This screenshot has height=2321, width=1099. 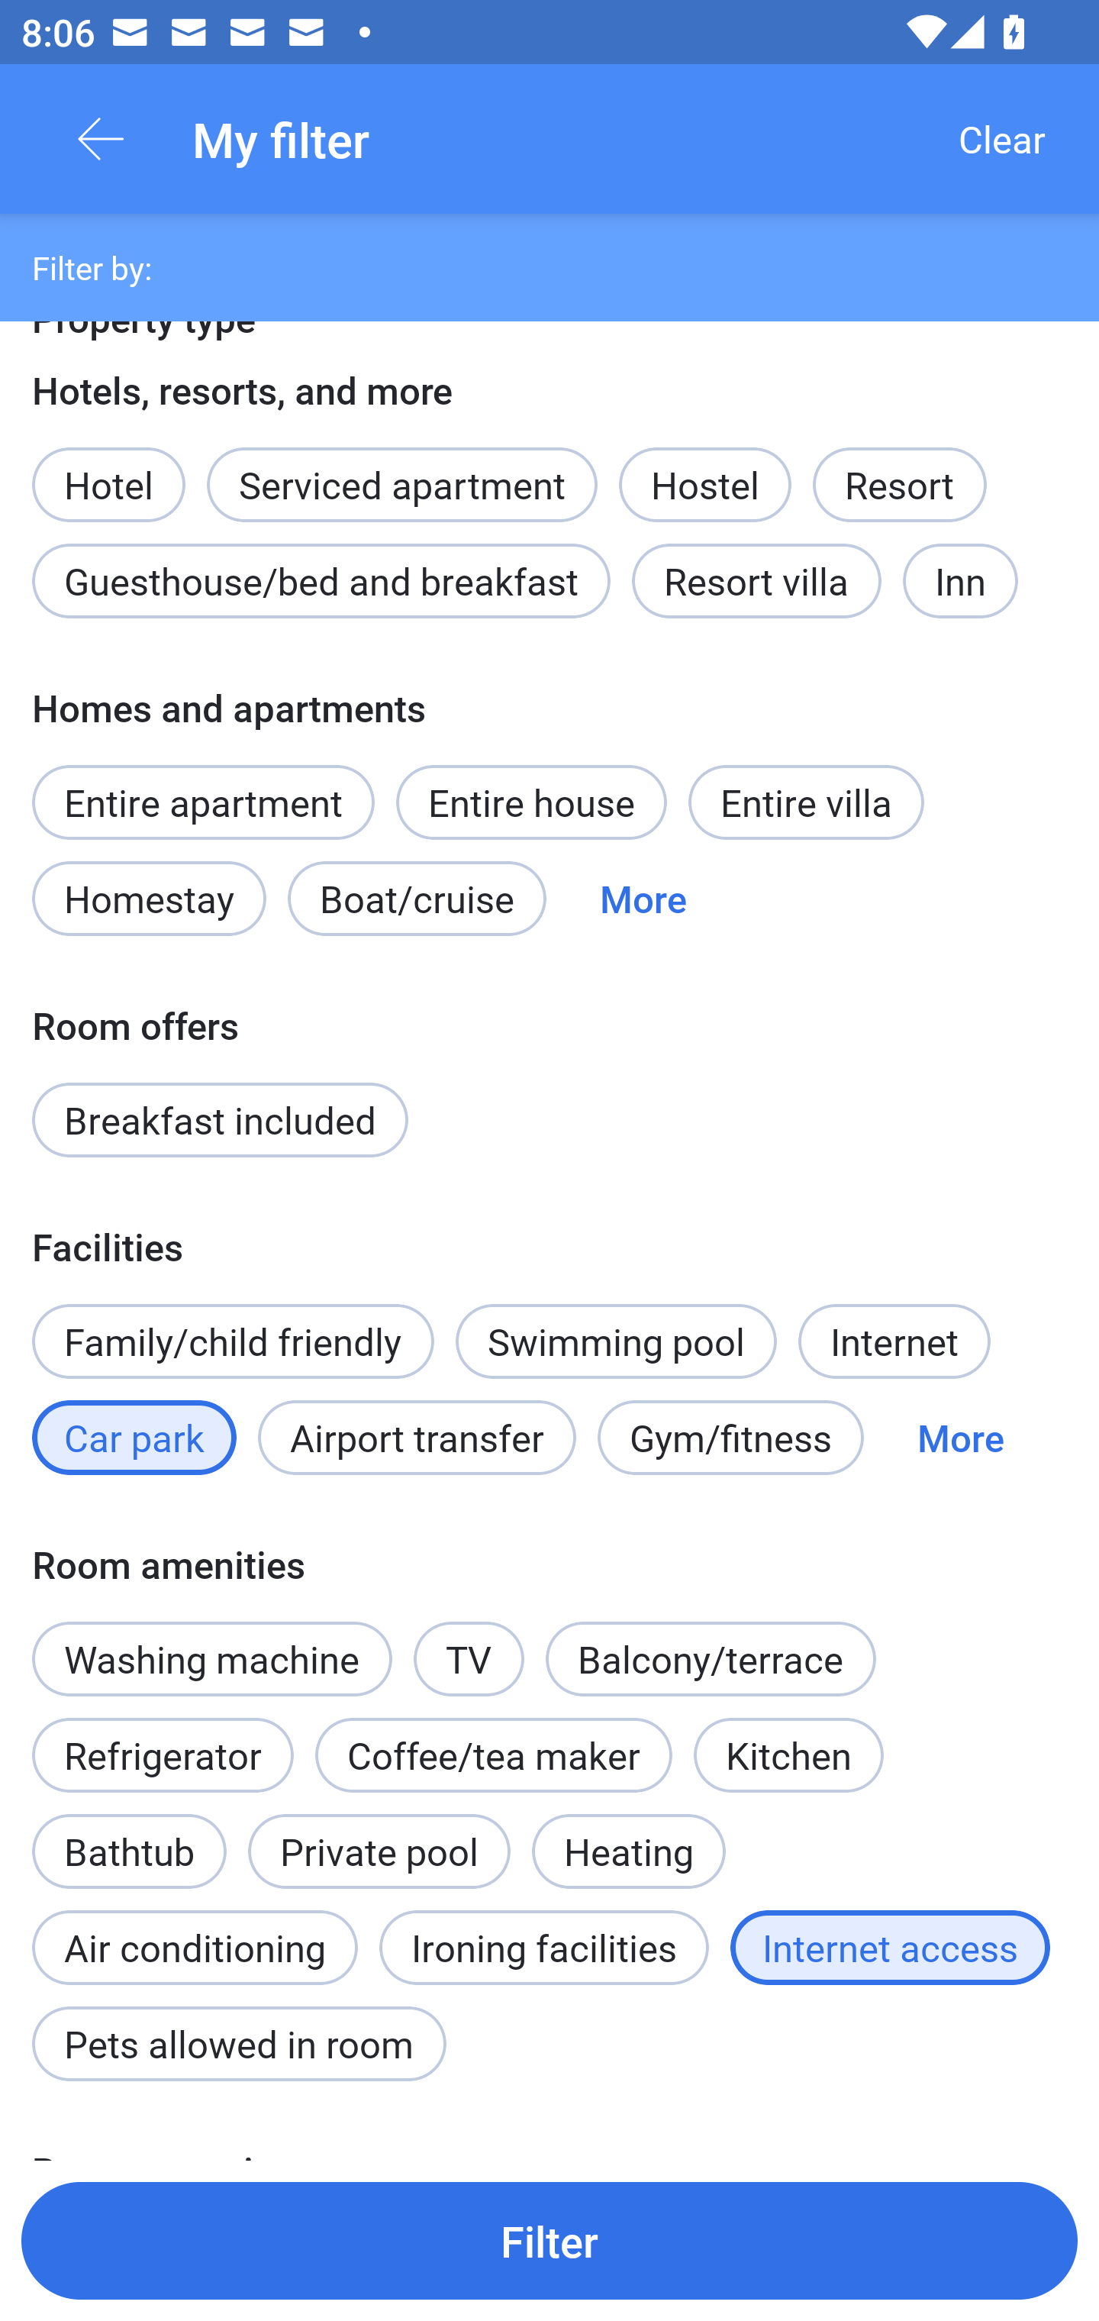 What do you see at coordinates (494, 1756) in the screenshot?
I see `Coffee/tea maker` at bounding box center [494, 1756].